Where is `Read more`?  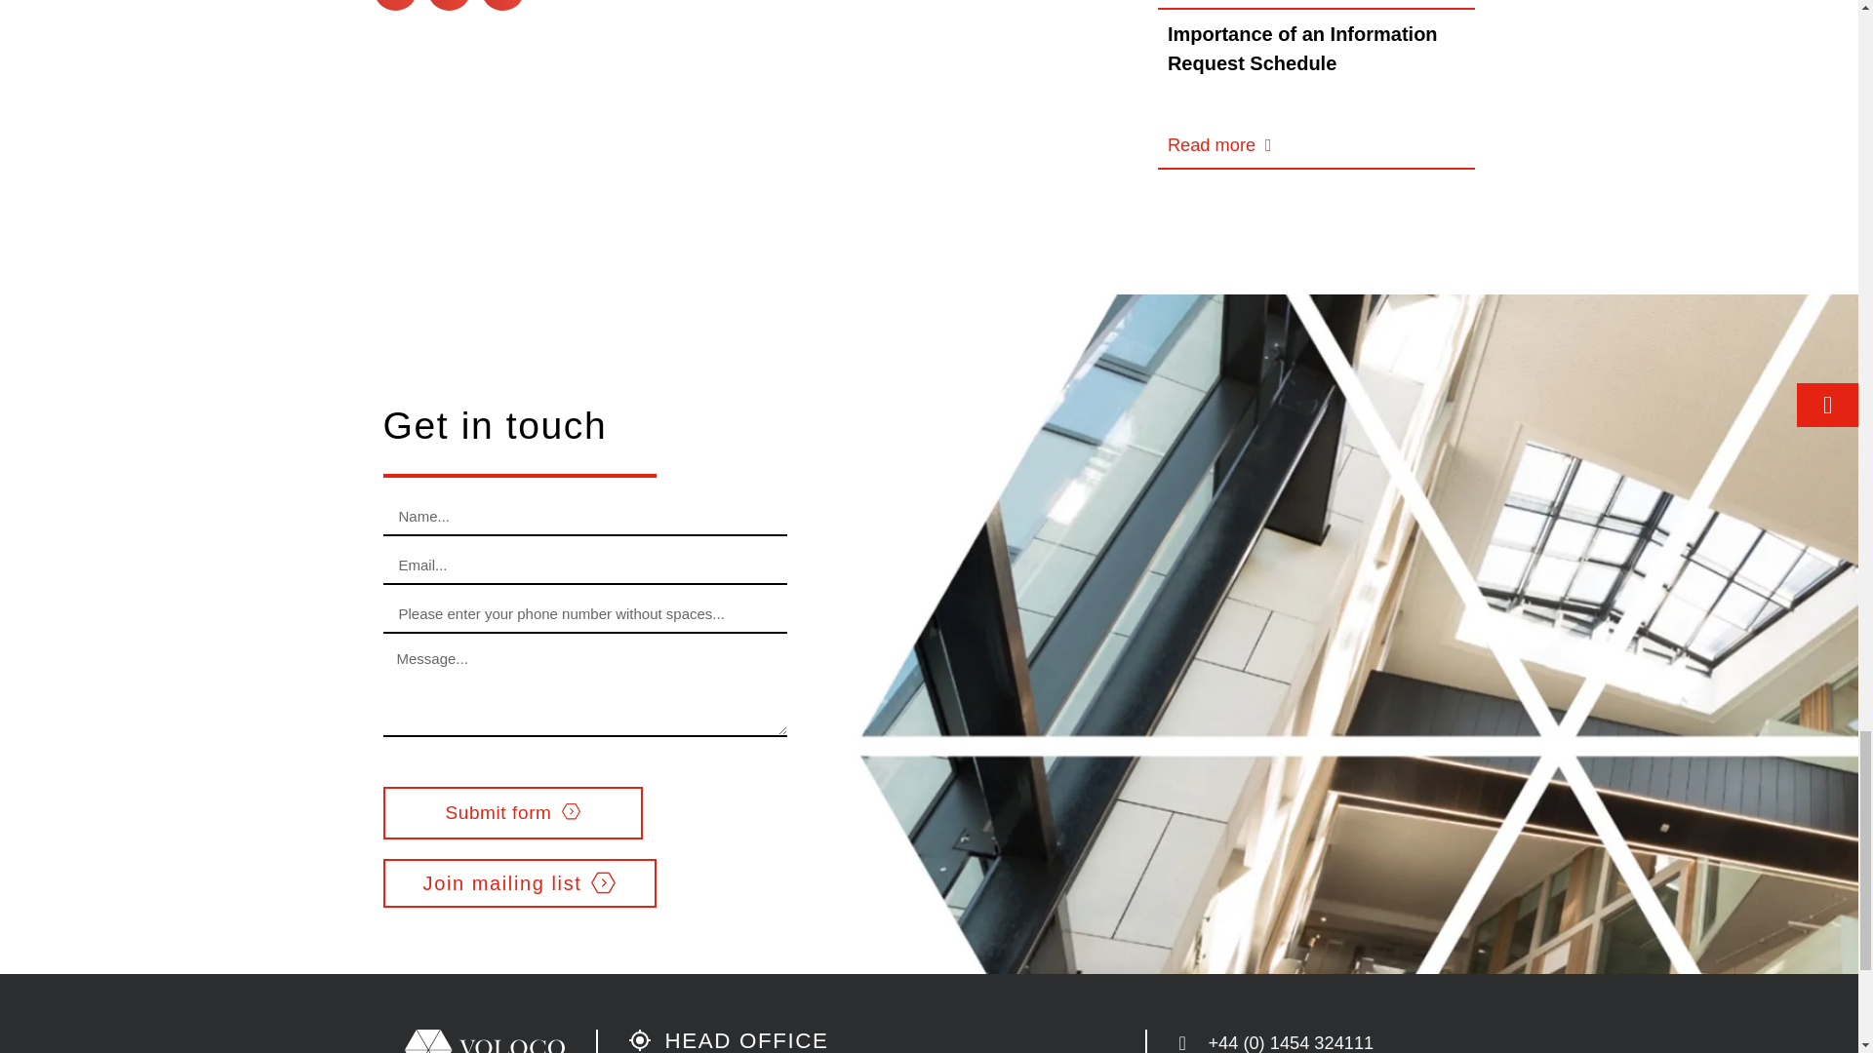
Read more is located at coordinates (1219, 144).